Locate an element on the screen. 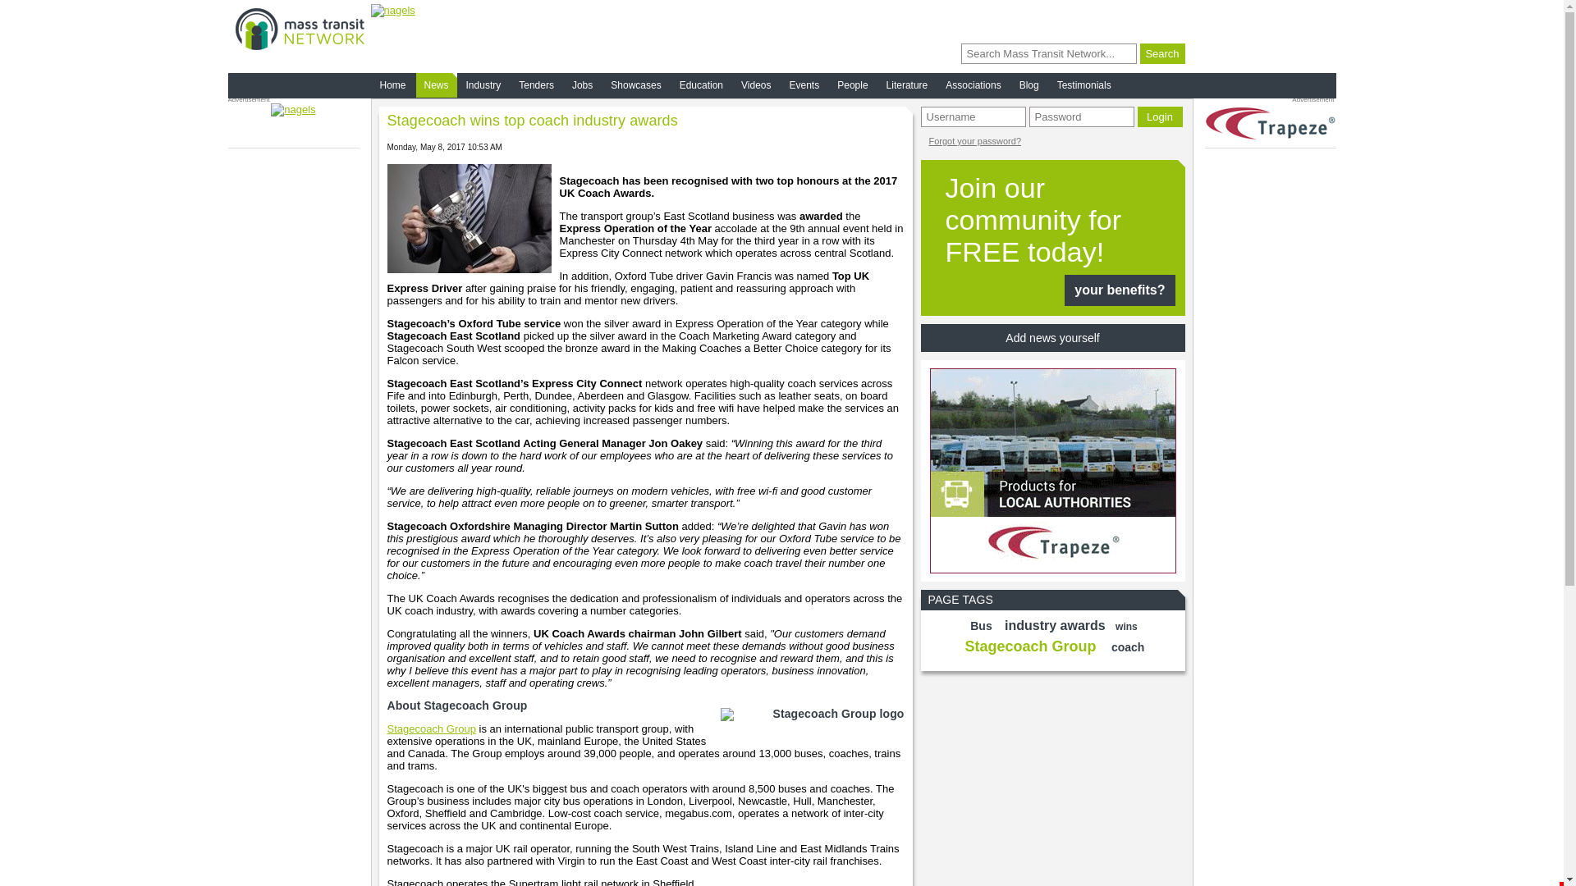 The image size is (1576, 886). Industry is located at coordinates (483, 84).